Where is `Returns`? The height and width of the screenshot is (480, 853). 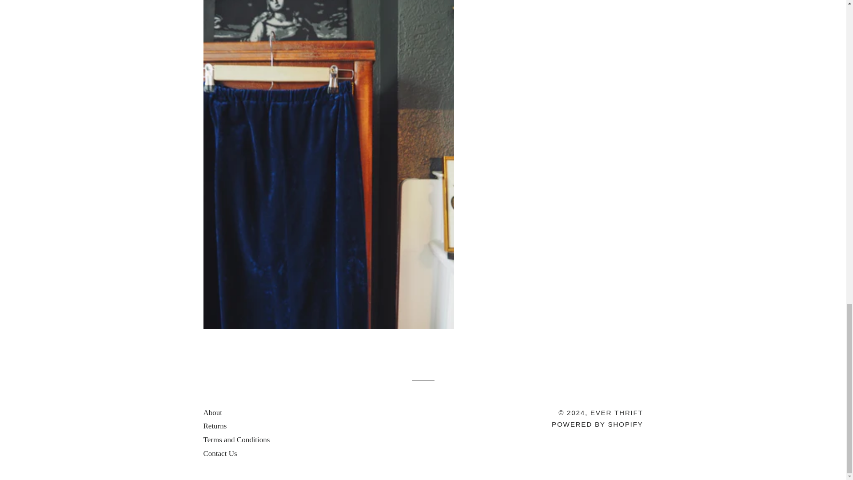 Returns is located at coordinates (215, 426).